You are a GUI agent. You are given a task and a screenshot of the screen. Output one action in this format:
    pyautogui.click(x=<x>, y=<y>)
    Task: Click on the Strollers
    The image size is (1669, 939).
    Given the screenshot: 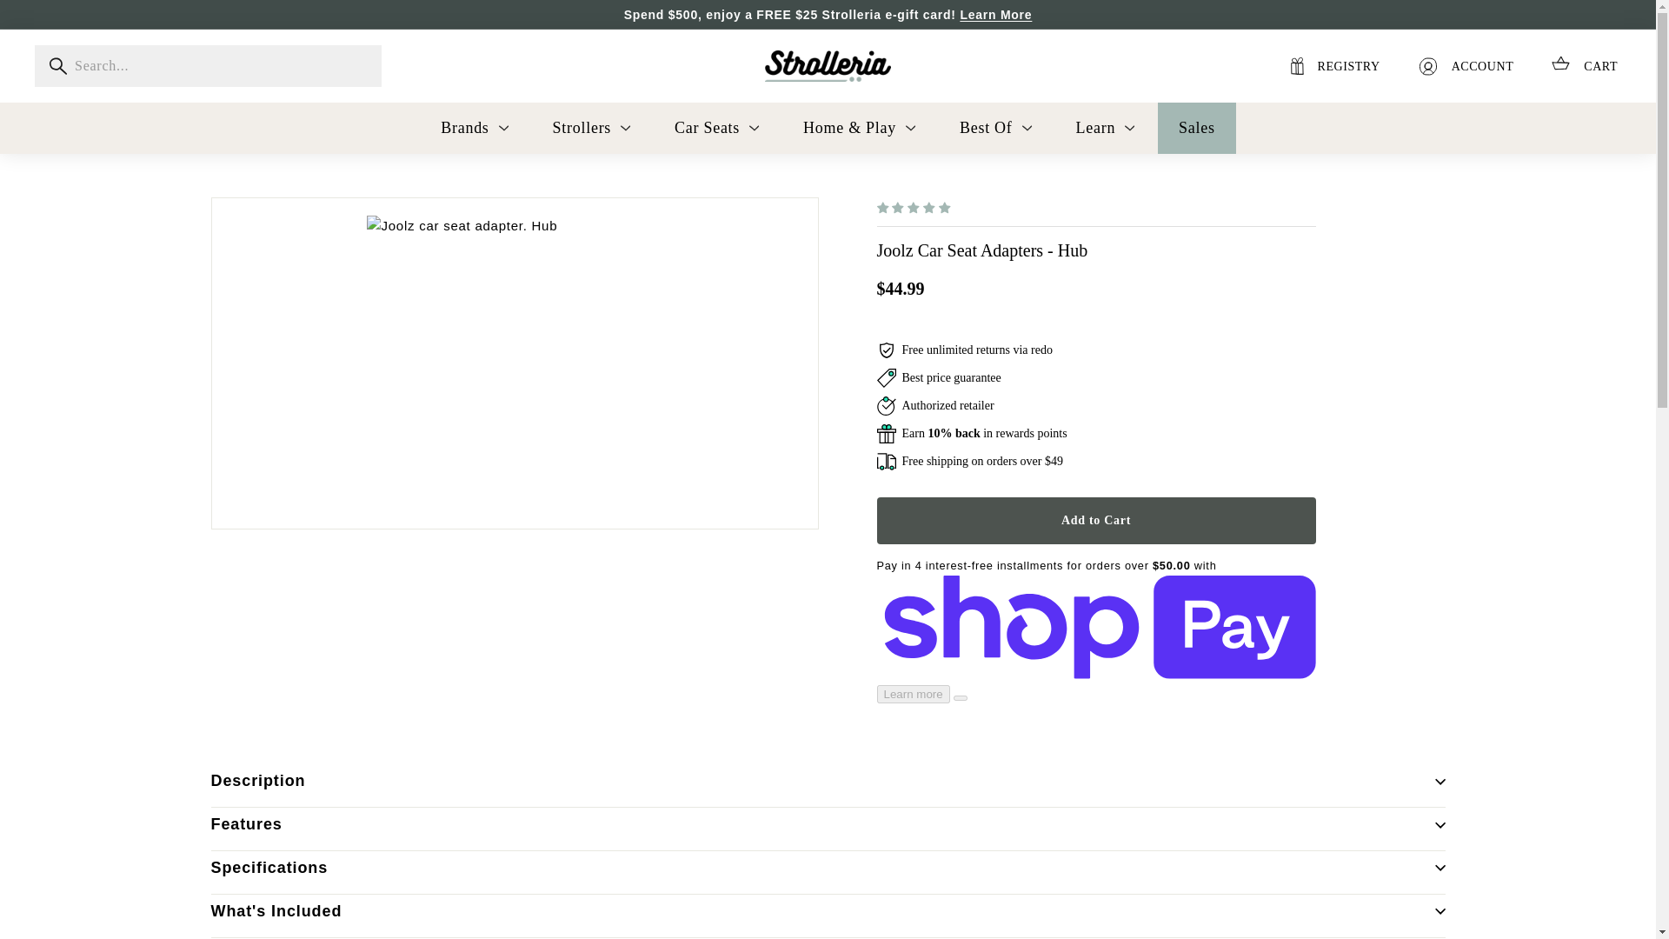 What is the action you would take?
    pyautogui.click(x=593, y=128)
    